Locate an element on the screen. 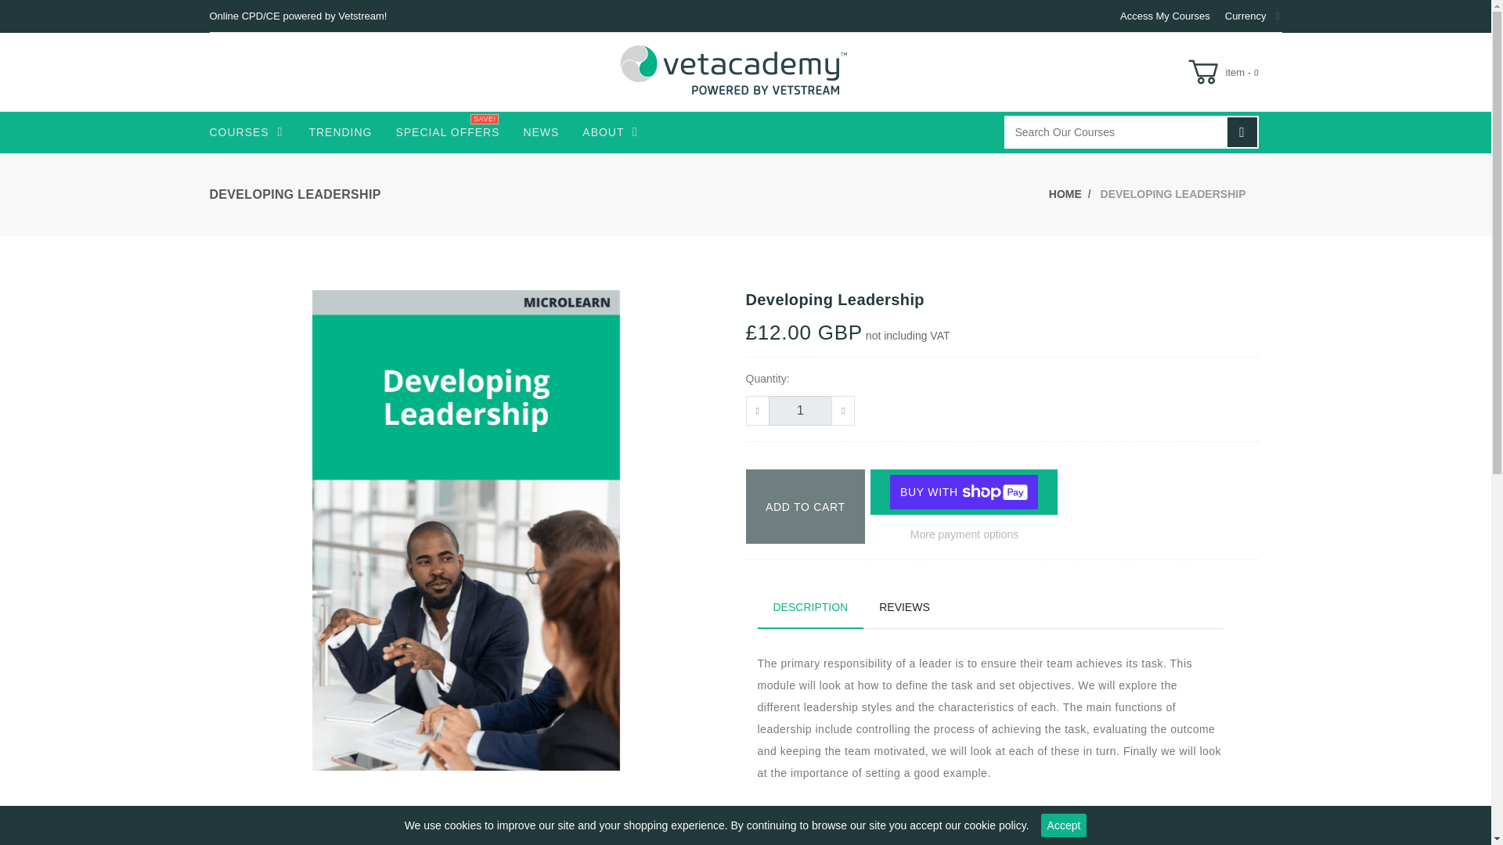 The width and height of the screenshot is (1503, 845). Accept is located at coordinates (1064, 825).